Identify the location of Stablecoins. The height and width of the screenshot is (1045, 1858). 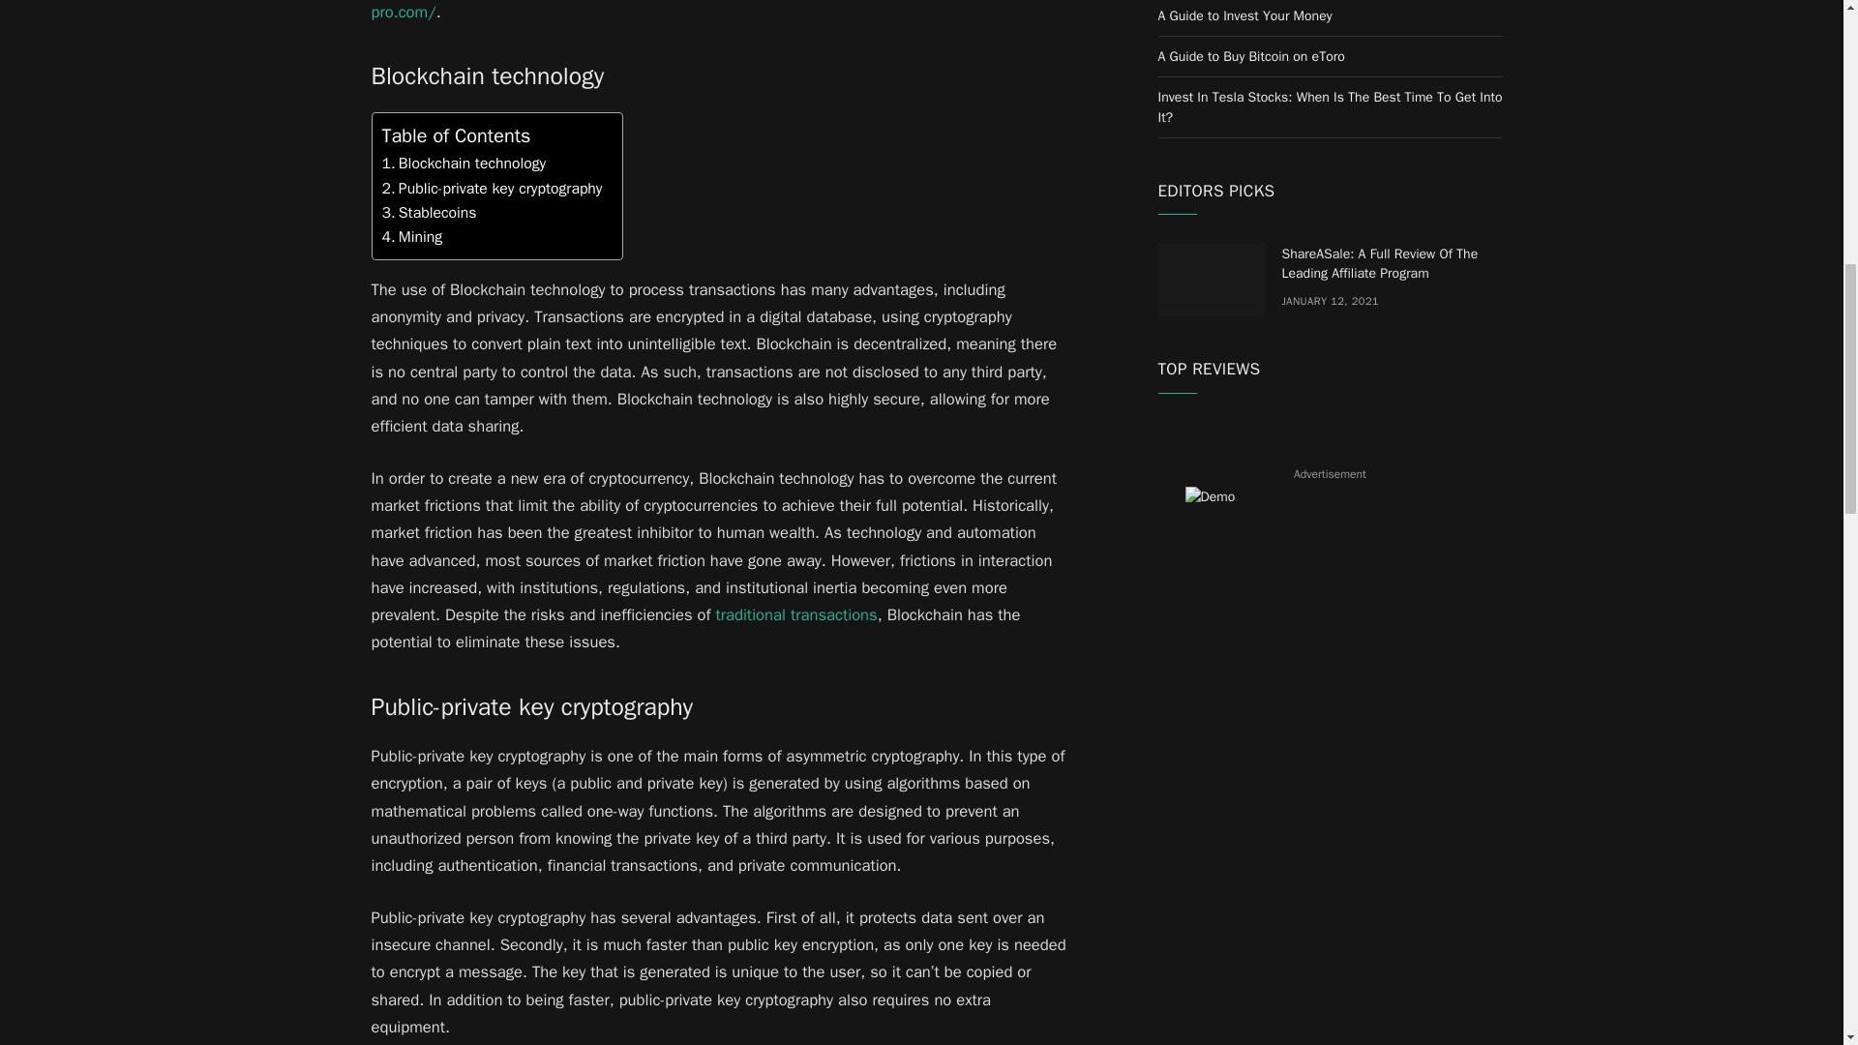
(437, 213).